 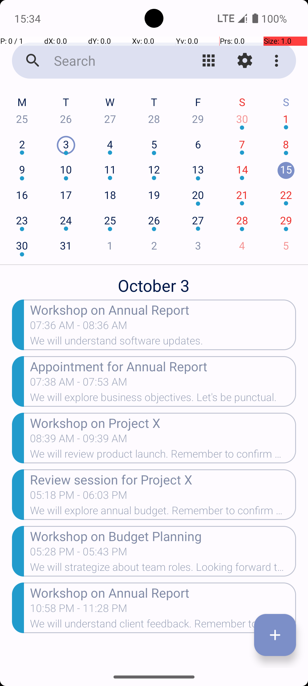 What do you see at coordinates (163, 456) in the screenshot?
I see `We will review product launch. Remember to confirm attendance.` at bounding box center [163, 456].